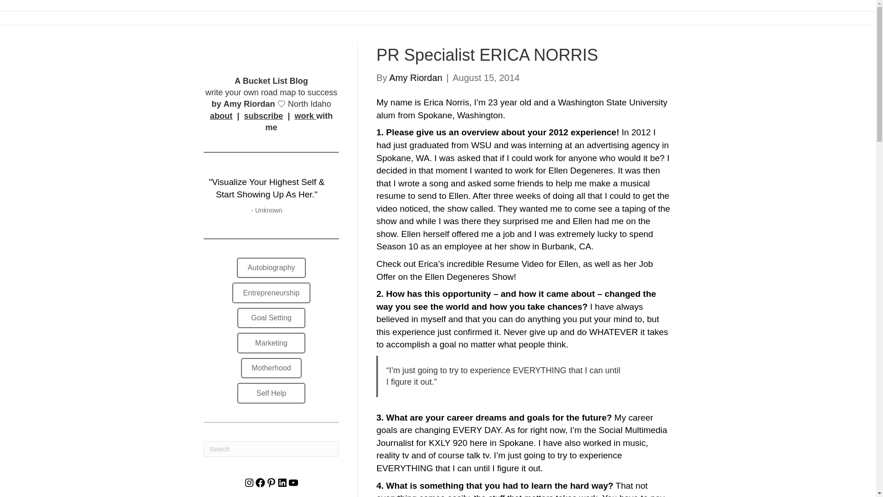  What do you see at coordinates (271, 342) in the screenshot?
I see `Marketing` at bounding box center [271, 342].